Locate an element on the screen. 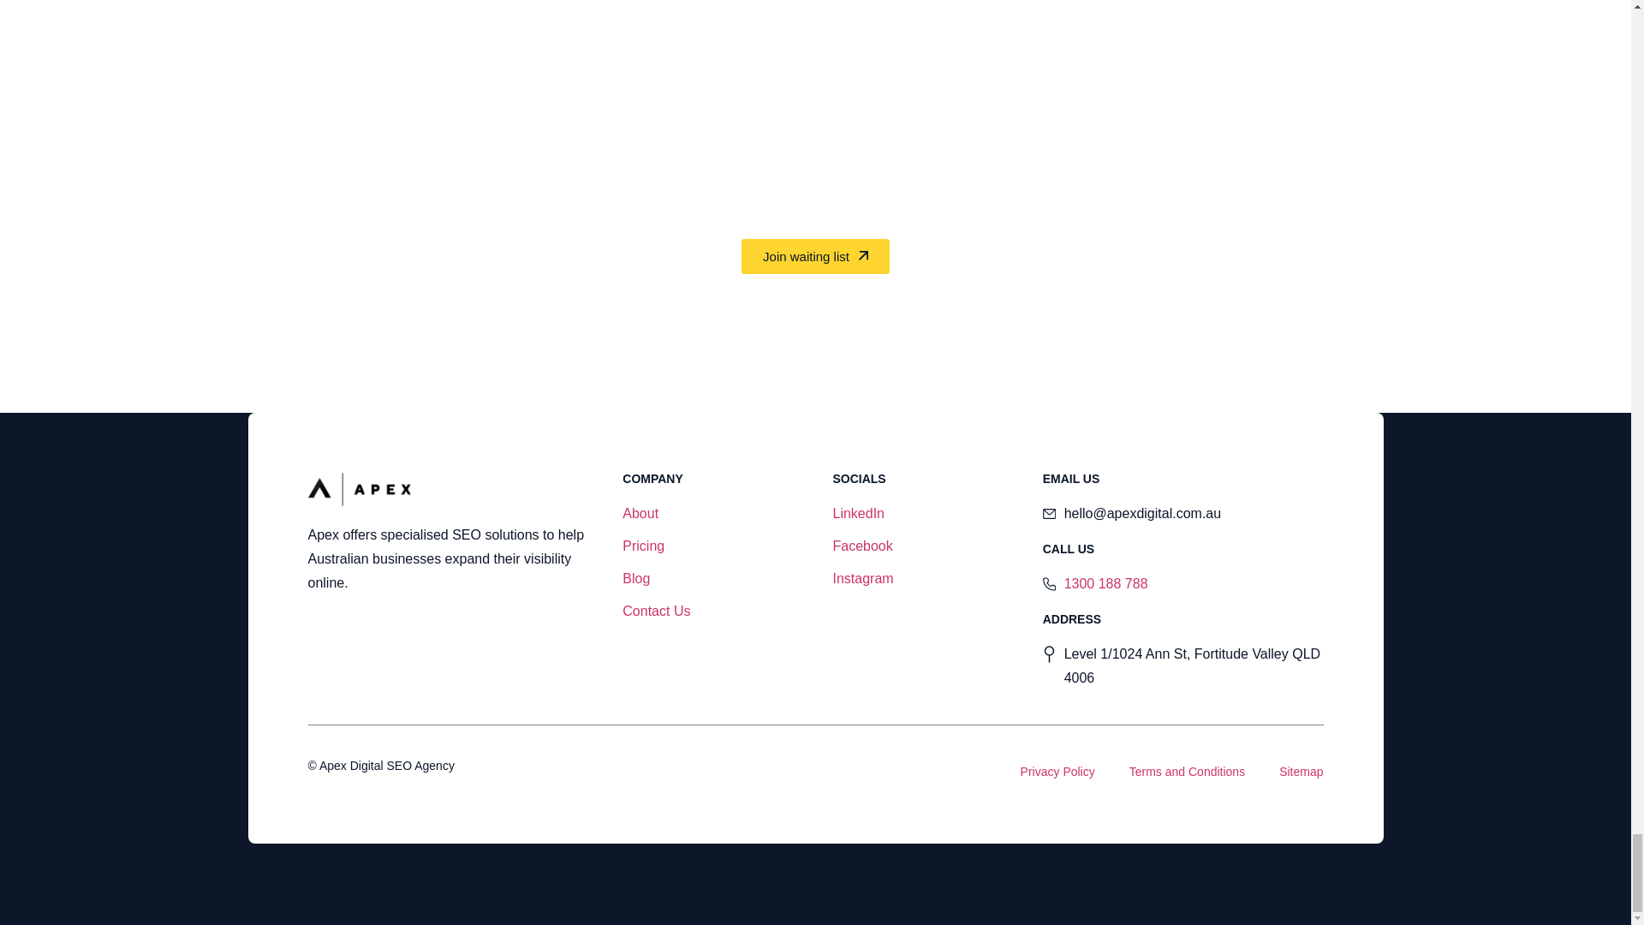  LinkedIn is located at coordinates (920, 514).